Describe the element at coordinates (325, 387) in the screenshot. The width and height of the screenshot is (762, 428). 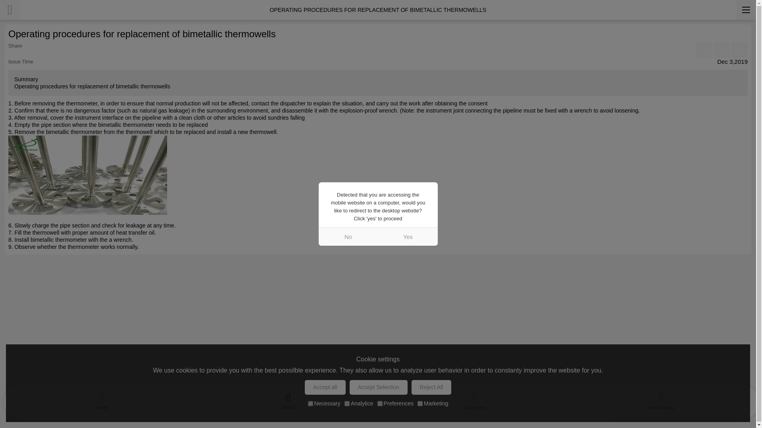
I see `Accept all` at that location.